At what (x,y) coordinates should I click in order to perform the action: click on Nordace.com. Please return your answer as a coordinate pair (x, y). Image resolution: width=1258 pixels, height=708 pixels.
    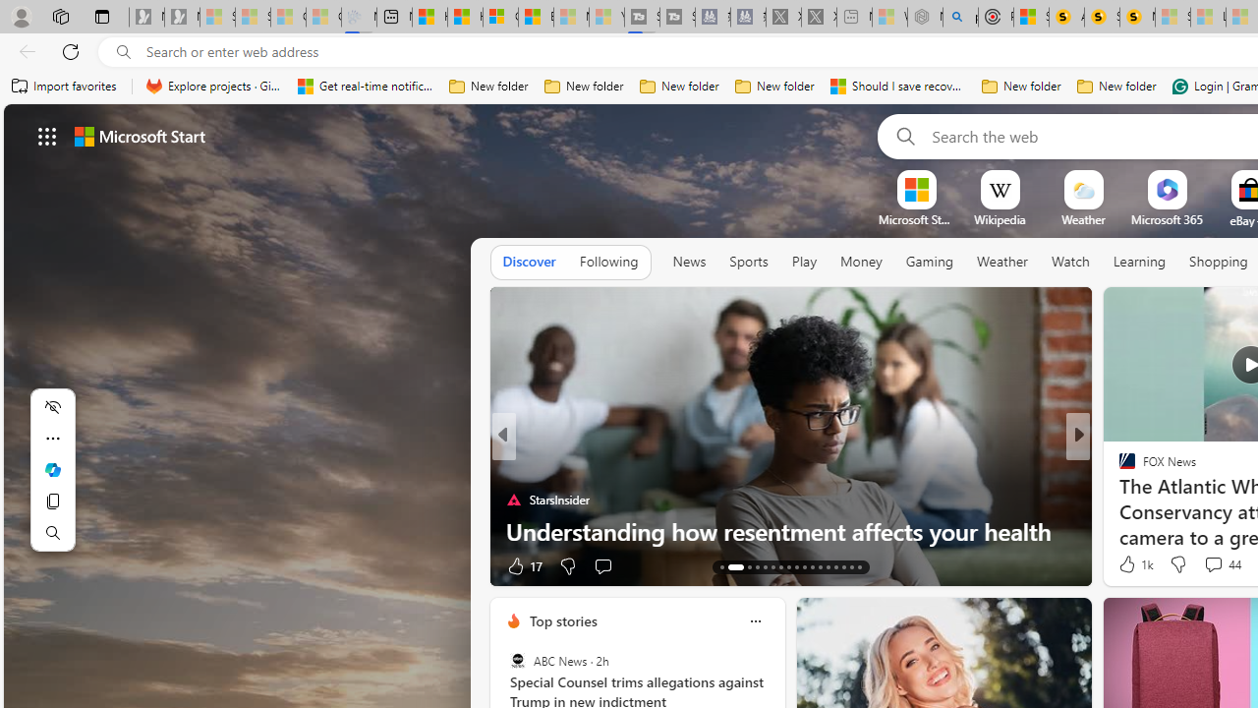
    Looking at the image, I should click on (1146, 500).